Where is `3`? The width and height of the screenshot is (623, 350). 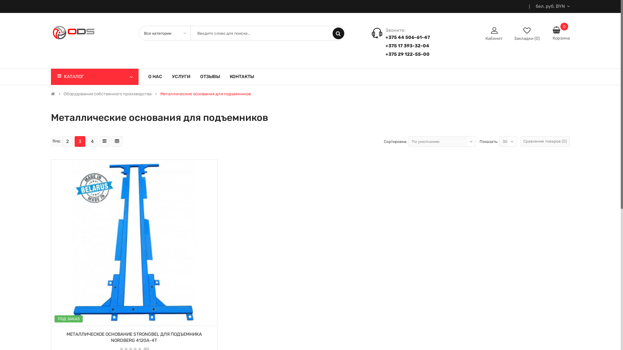 3 is located at coordinates (80, 141).